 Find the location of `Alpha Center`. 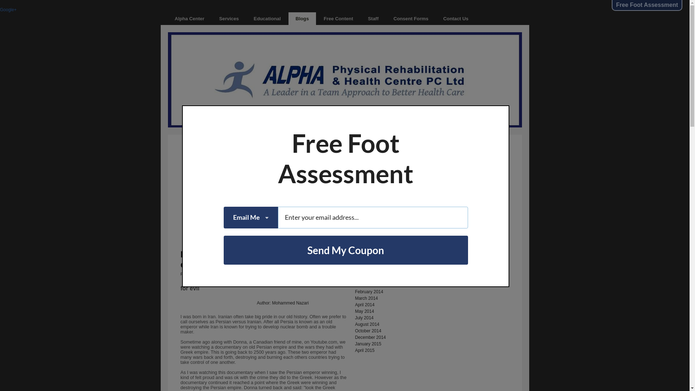

Alpha Center is located at coordinates (189, 19).